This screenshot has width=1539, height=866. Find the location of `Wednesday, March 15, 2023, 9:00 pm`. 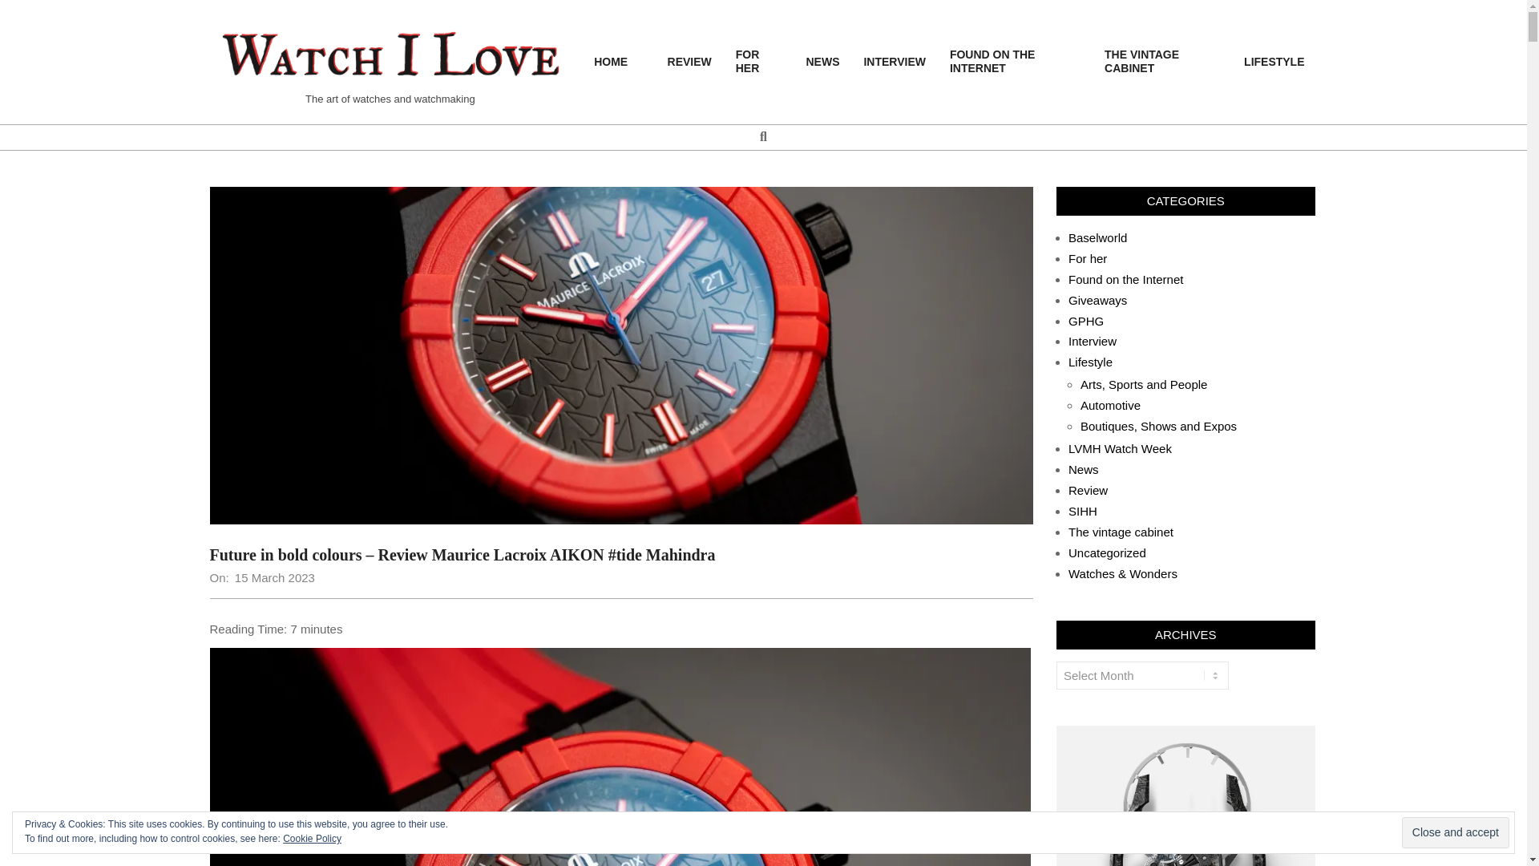

Wednesday, March 15, 2023, 9:00 pm is located at coordinates (275, 577).